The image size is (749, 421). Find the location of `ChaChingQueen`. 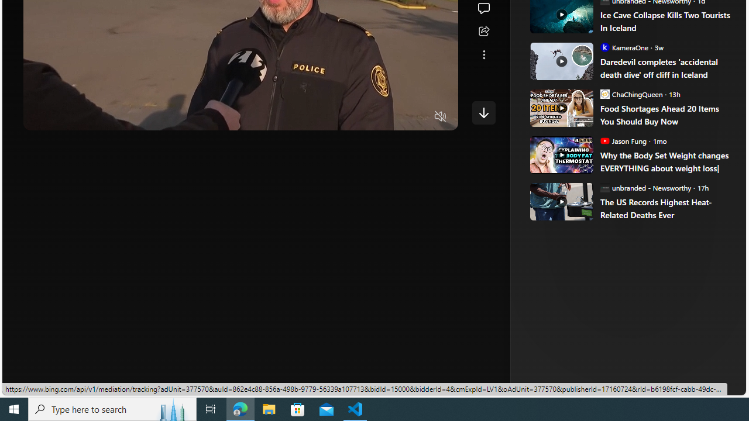

ChaChingQueen is located at coordinates (604, 94).